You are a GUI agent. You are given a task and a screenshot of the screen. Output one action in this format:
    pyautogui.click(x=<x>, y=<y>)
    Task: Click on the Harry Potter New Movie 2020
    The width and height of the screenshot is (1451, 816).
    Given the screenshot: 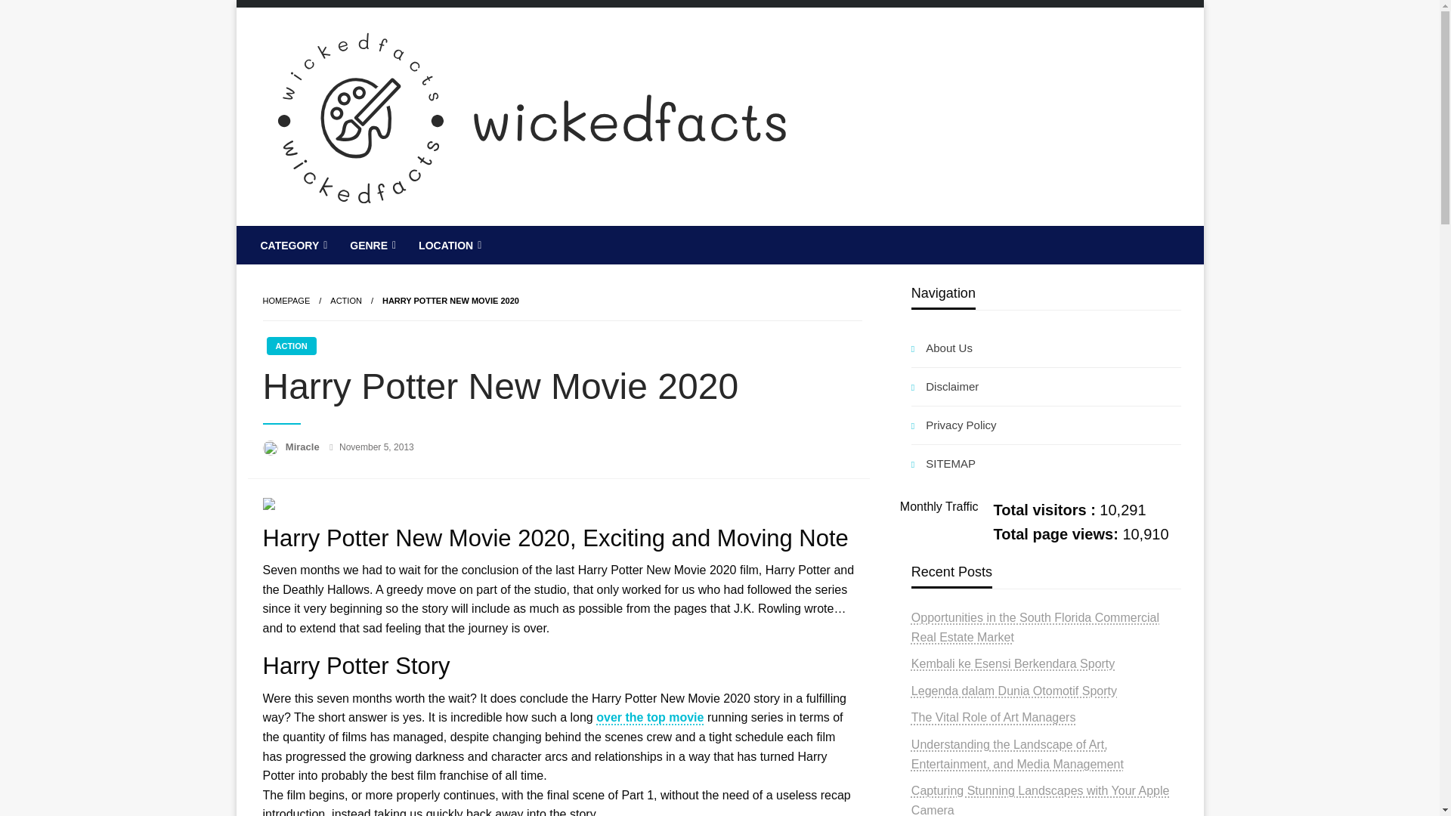 What is the action you would take?
    pyautogui.click(x=450, y=301)
    